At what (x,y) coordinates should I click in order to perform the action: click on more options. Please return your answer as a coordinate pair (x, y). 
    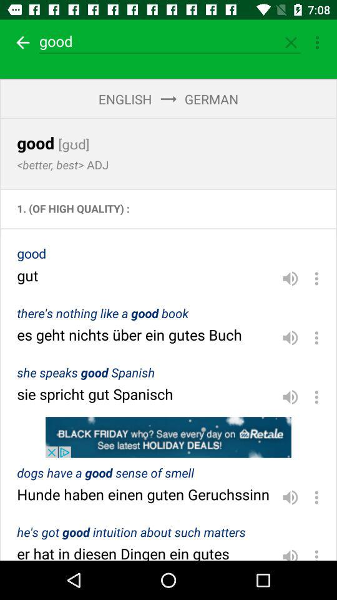
    Looking at the image, I should click on (317, 42).